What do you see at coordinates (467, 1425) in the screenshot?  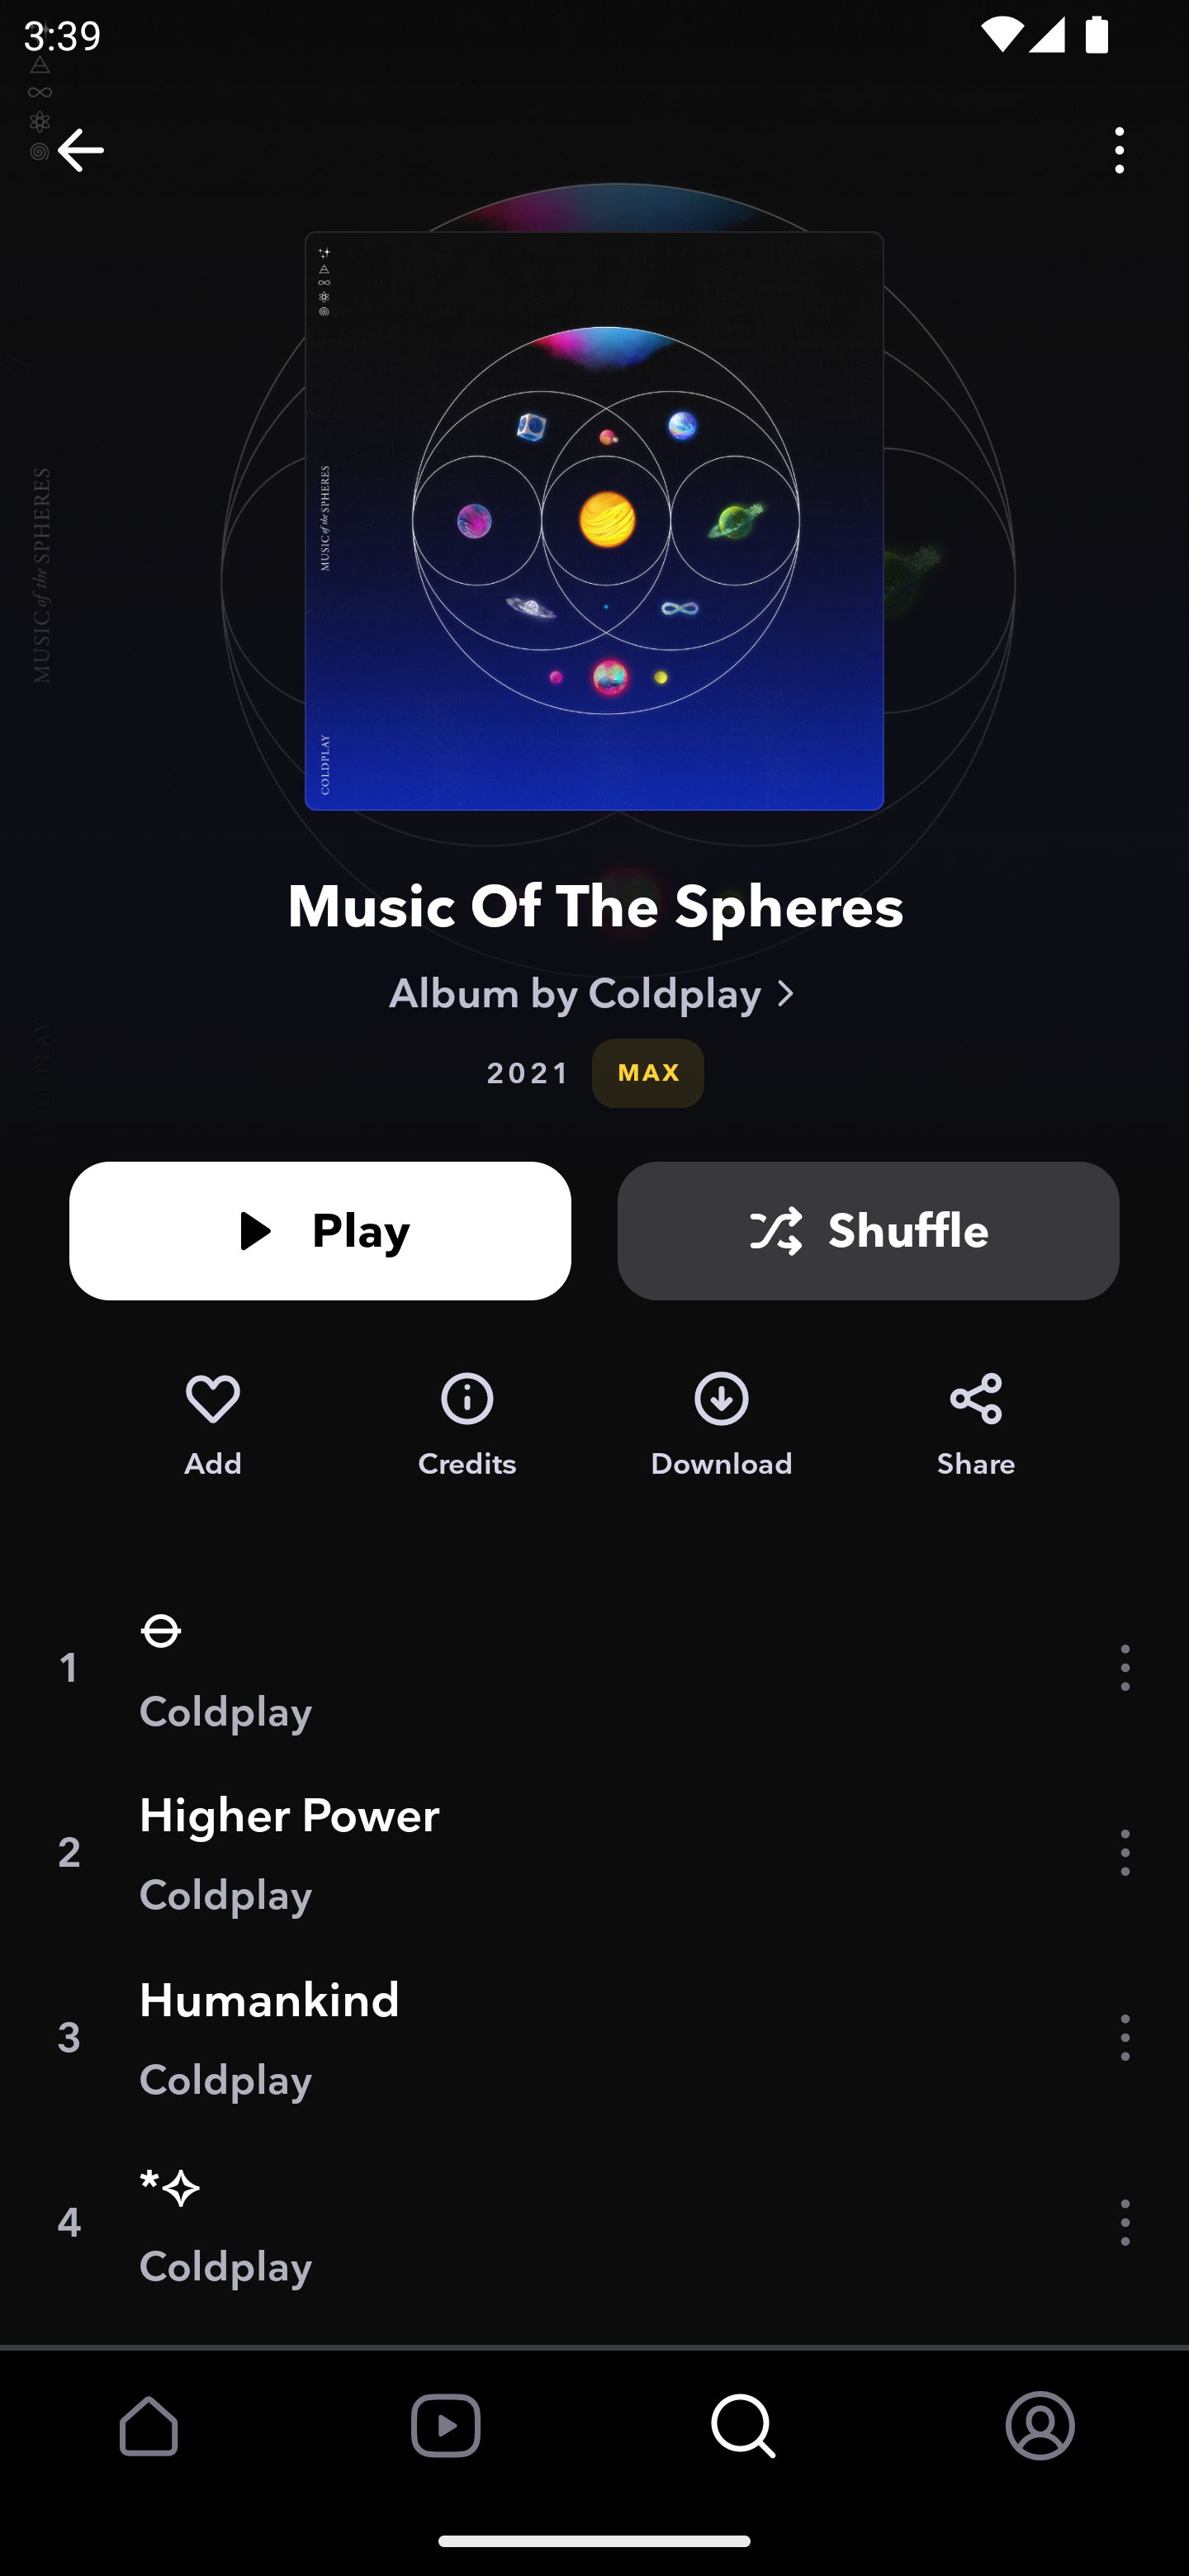 I see `Credits` at bounding box center [467, 1425].